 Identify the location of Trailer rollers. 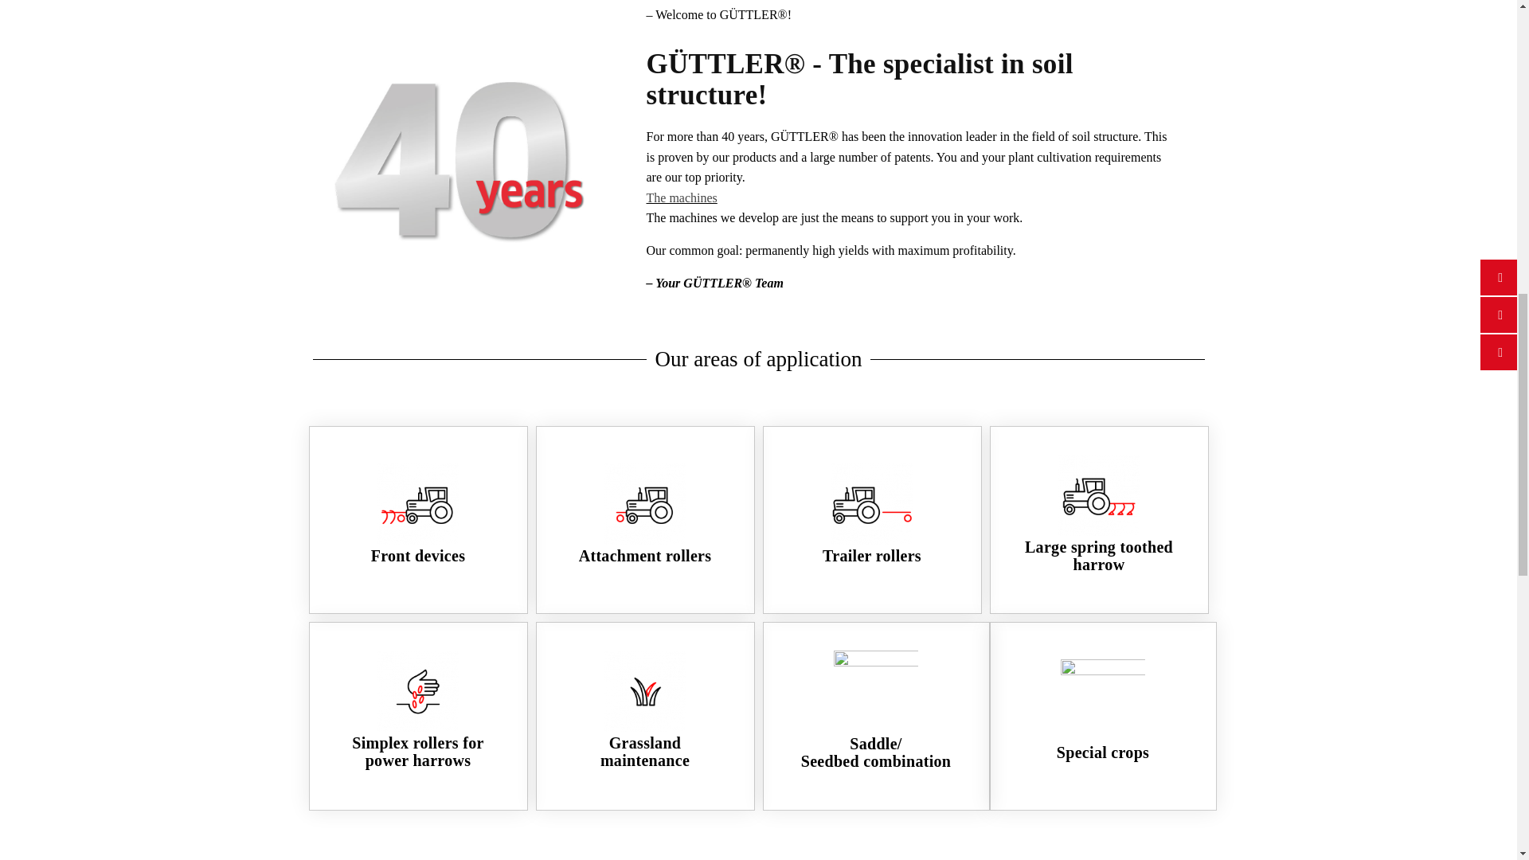
(871, 555).